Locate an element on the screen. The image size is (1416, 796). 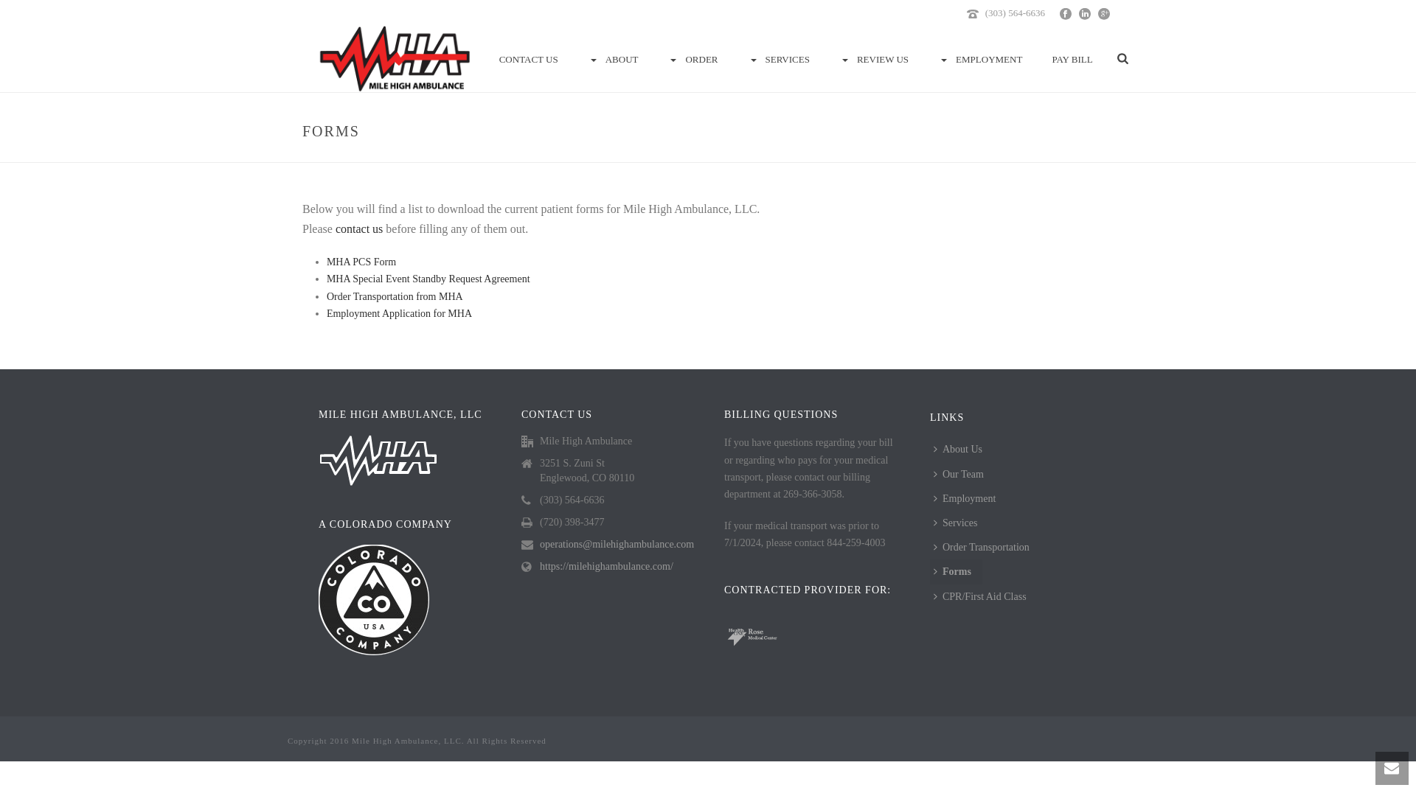
REVIEW US is located at coordinates (873, 59).